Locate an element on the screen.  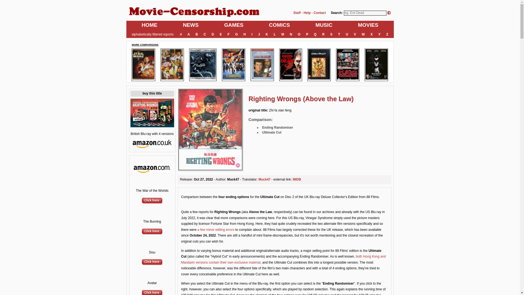
H is located at coordinates (245, 34).